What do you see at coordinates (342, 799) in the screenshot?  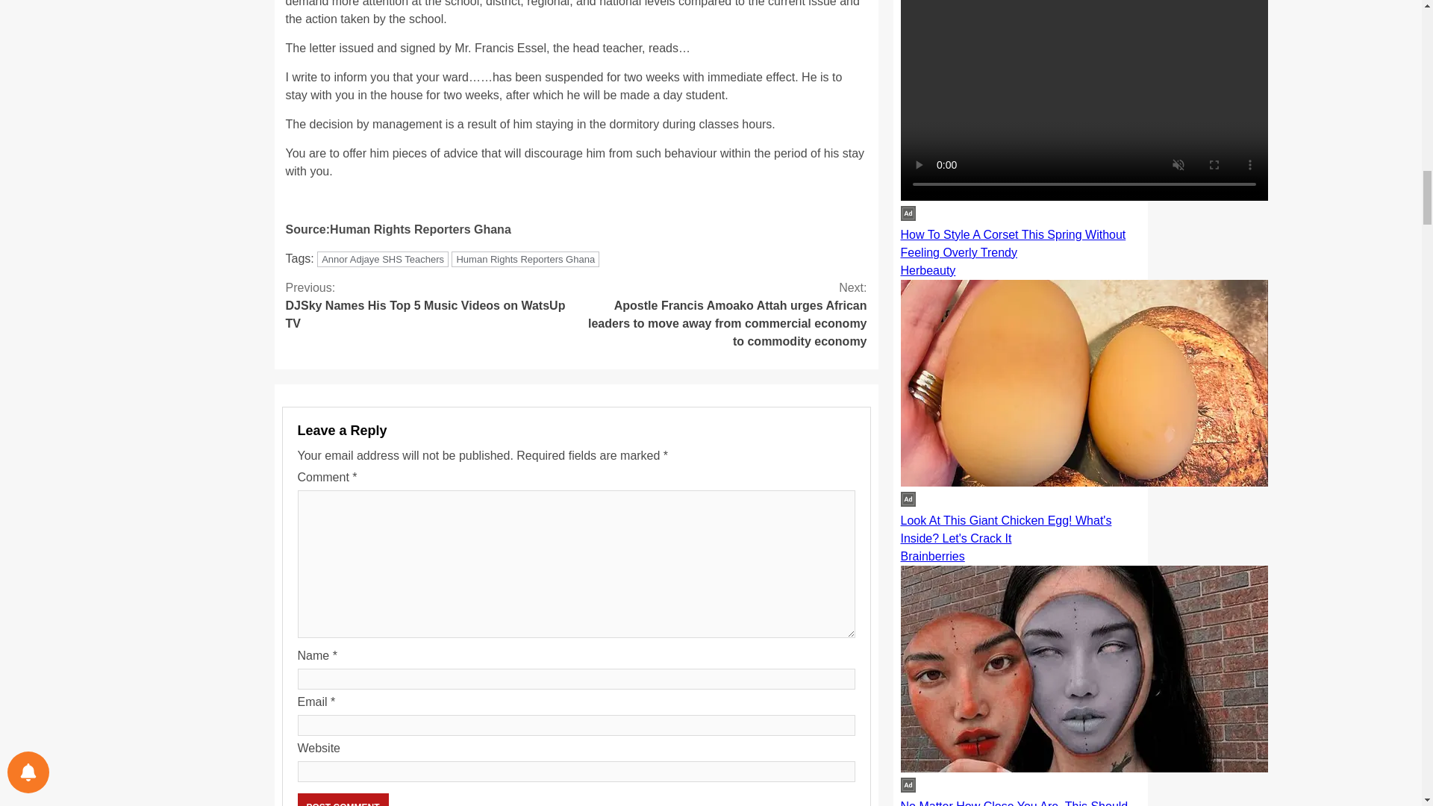 I see `Human Rights Reporters Ghana` at bounding box center [342, 799].